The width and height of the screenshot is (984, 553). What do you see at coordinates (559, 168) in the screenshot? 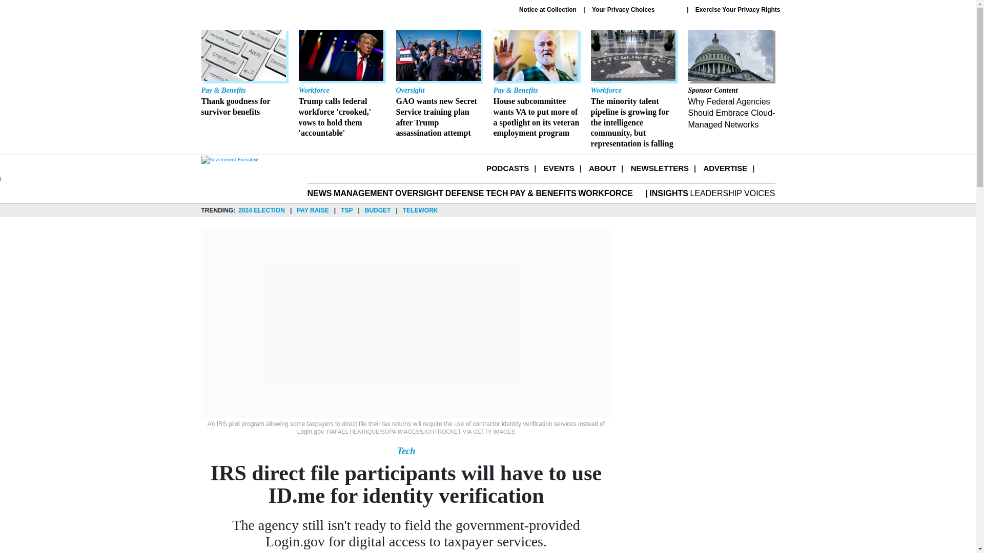
I see `EVENTS` at bounding box center [559, 168].